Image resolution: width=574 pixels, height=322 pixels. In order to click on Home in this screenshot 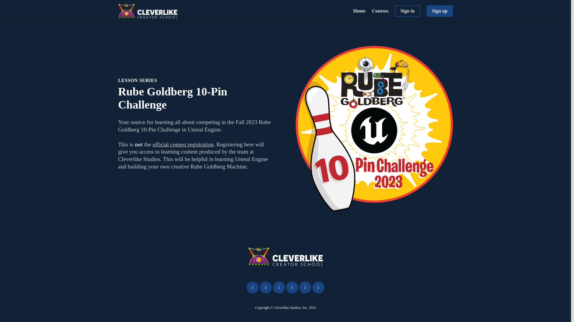, I will do `click(359, 11)`.